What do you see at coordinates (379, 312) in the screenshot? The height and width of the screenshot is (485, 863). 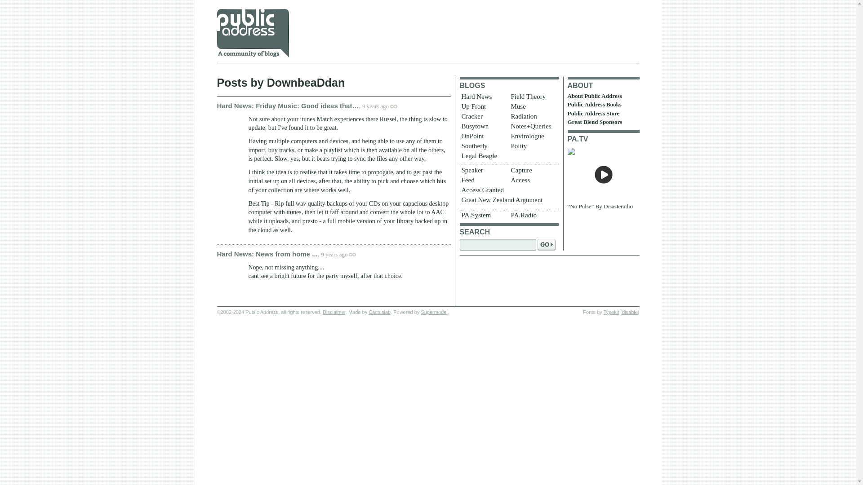 I see `Cactuslab` at bounding box center [379, 312].